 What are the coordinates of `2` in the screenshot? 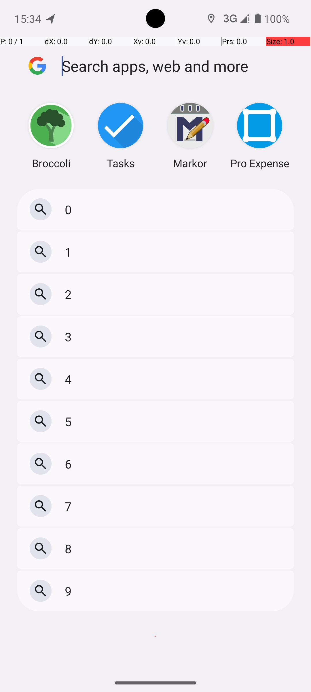 It's located at (70, 294).